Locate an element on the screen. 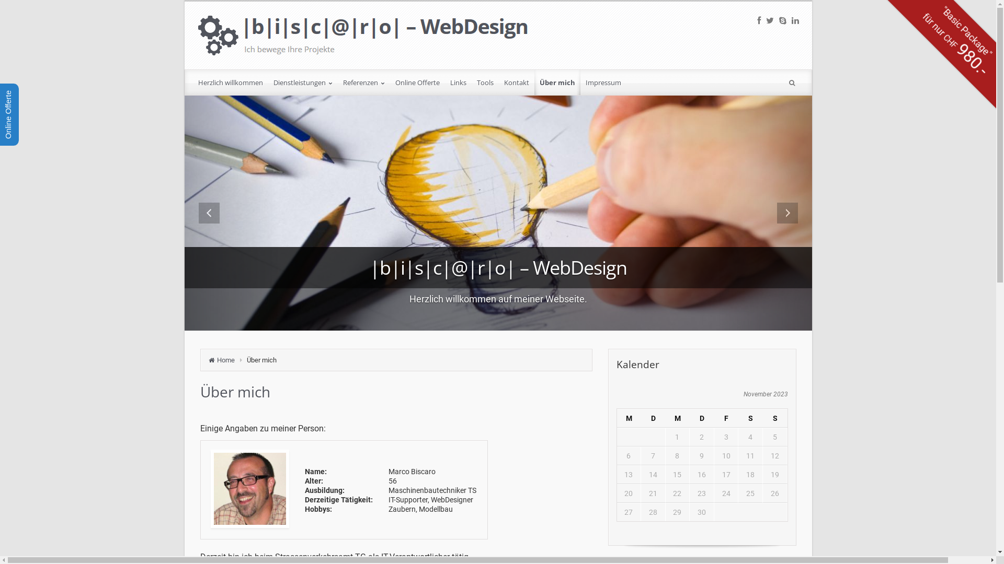 Image resolution: width=1004 pixels, height=564 pixels. Home is located at coordinates (224, 360).